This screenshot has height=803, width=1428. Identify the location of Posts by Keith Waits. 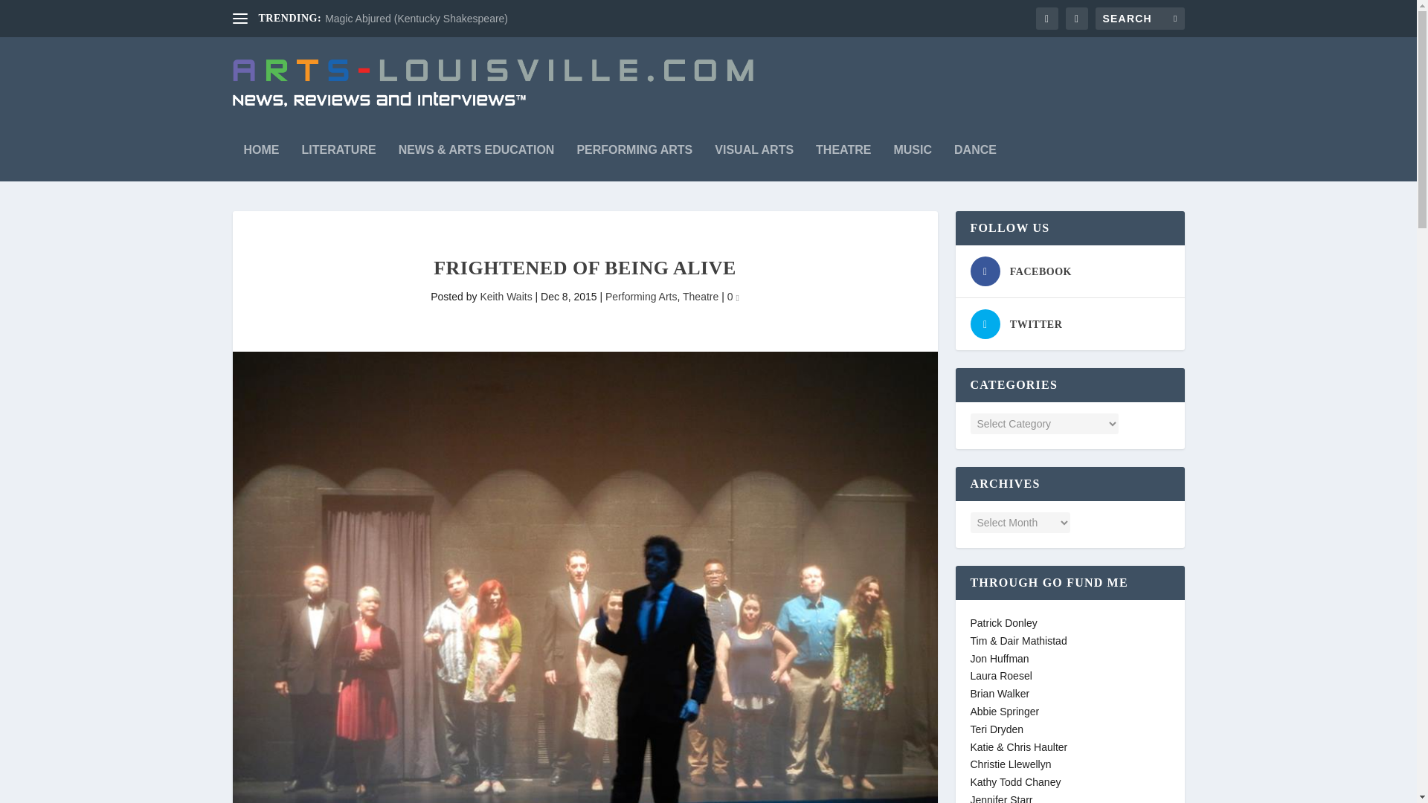
(506, 296).